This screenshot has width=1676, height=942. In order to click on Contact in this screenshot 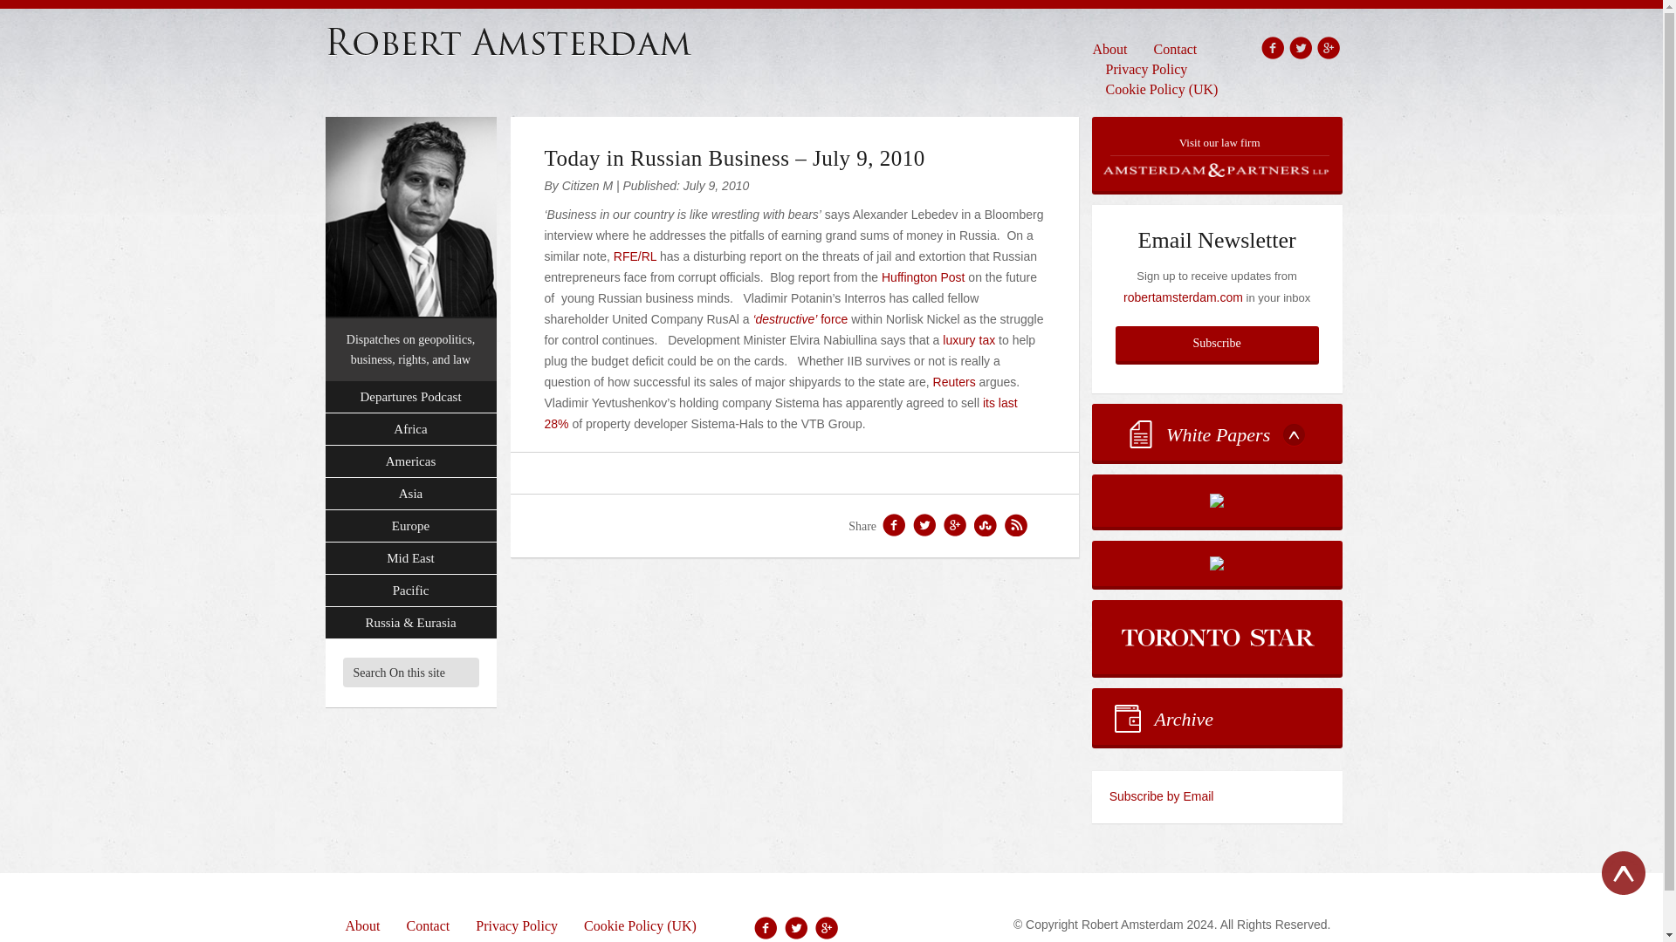, I will do `click(1175, 49)`.